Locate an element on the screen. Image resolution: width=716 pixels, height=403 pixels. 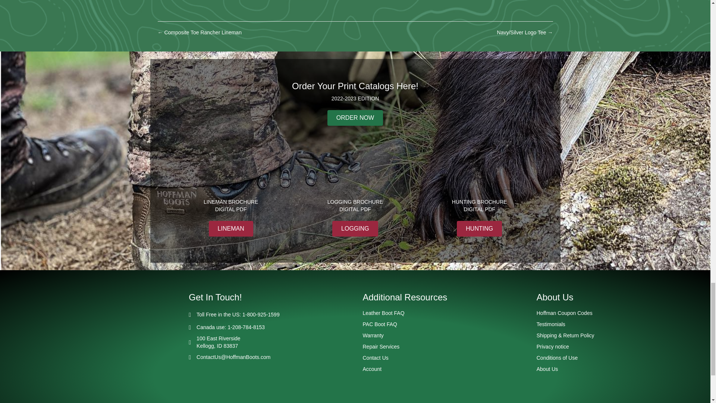
Click Here is located at coordinates (479, 228).